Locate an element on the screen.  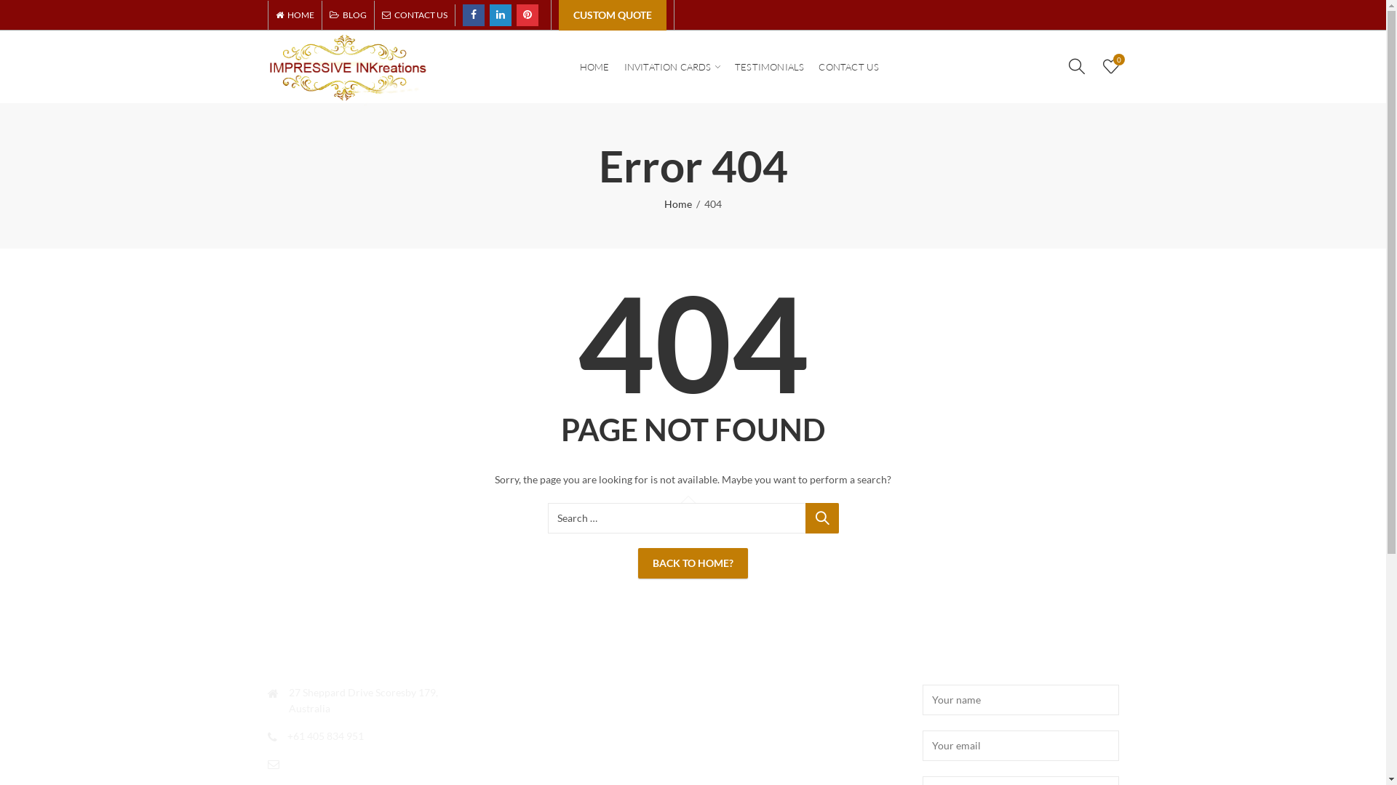
Foil Stamping and Embossing is located at coordinates (552, 692).